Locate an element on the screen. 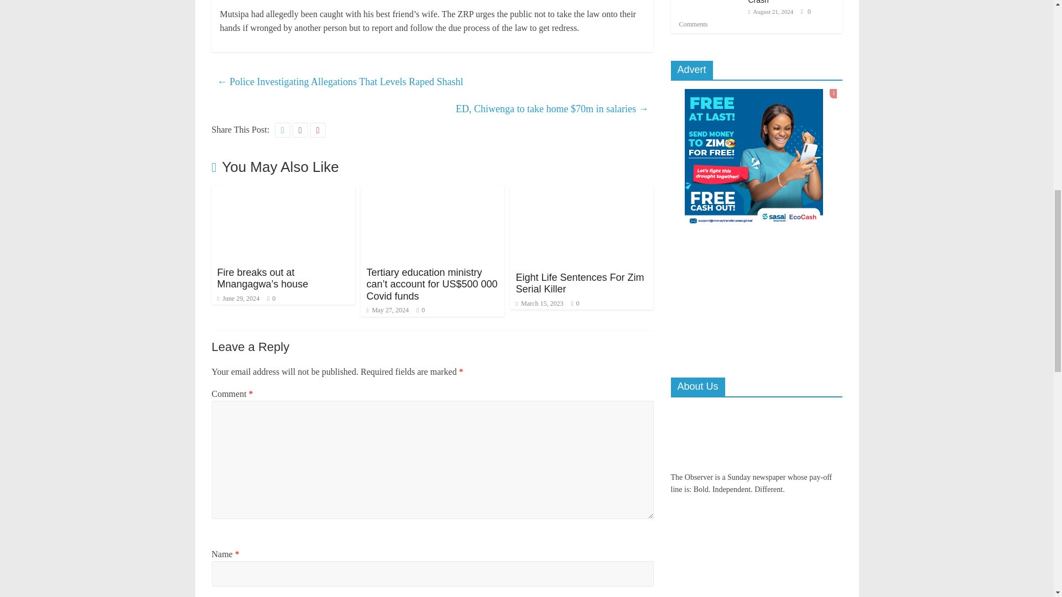 This screenshot has height=597, width=1062. March 15, 2023 is located at coordinates (539, 303).